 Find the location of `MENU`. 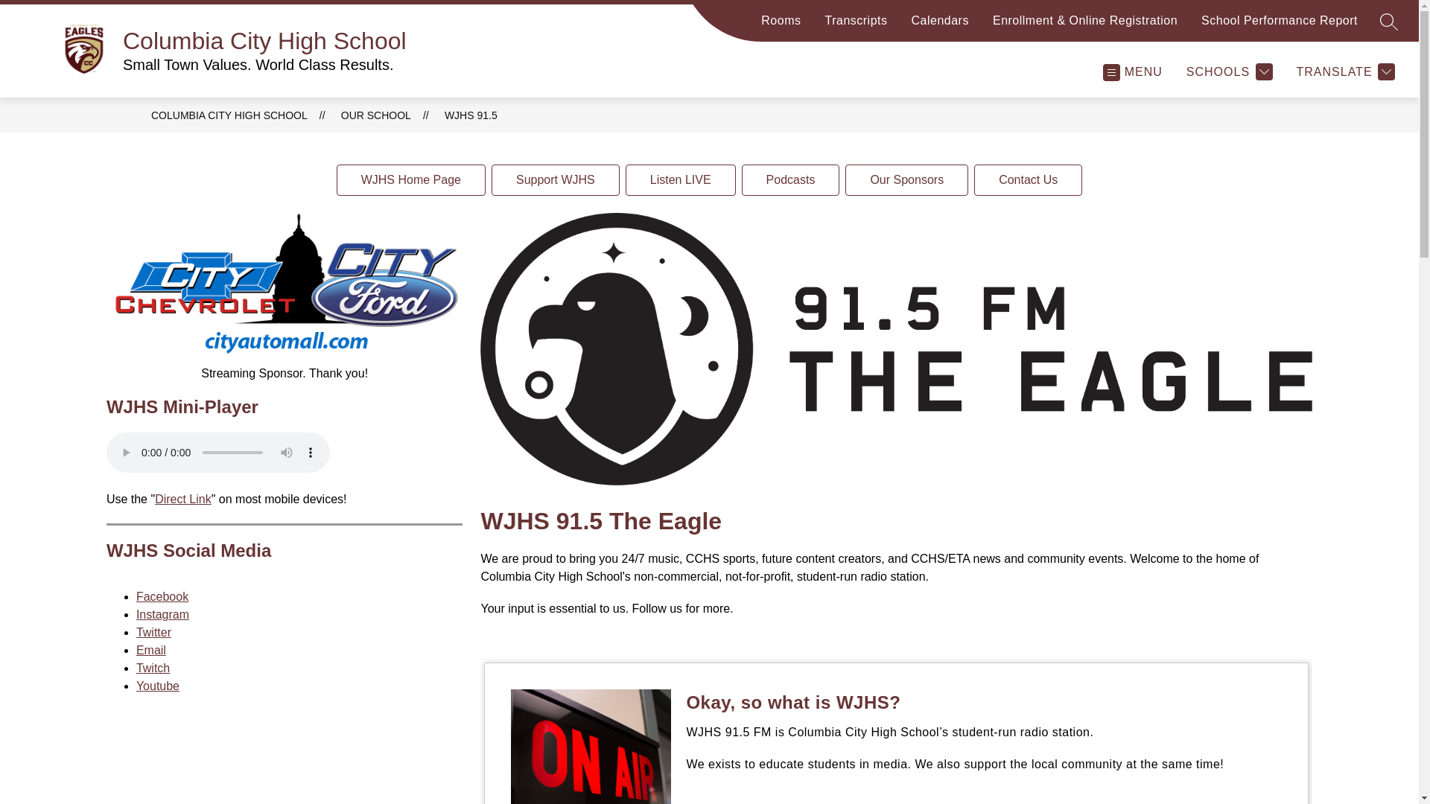

MENU is located at coordinates (1131, 71).